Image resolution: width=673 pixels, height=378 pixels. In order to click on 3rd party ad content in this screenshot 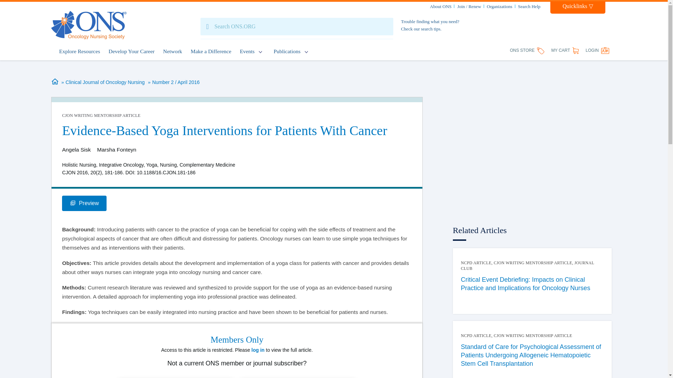, I will do `click(532, 144)`.